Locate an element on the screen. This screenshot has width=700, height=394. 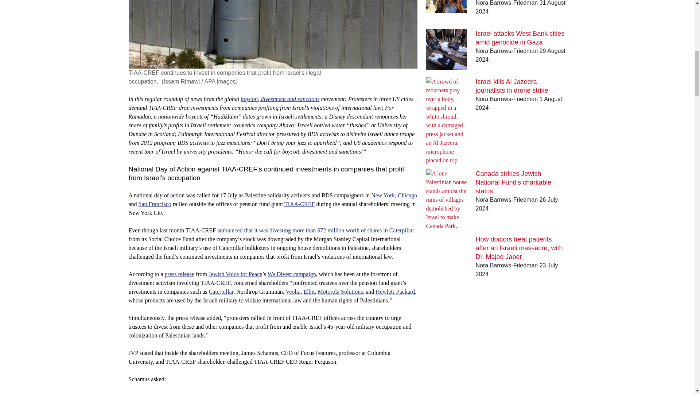
Caterpillar is located at coordinates (221, 291).